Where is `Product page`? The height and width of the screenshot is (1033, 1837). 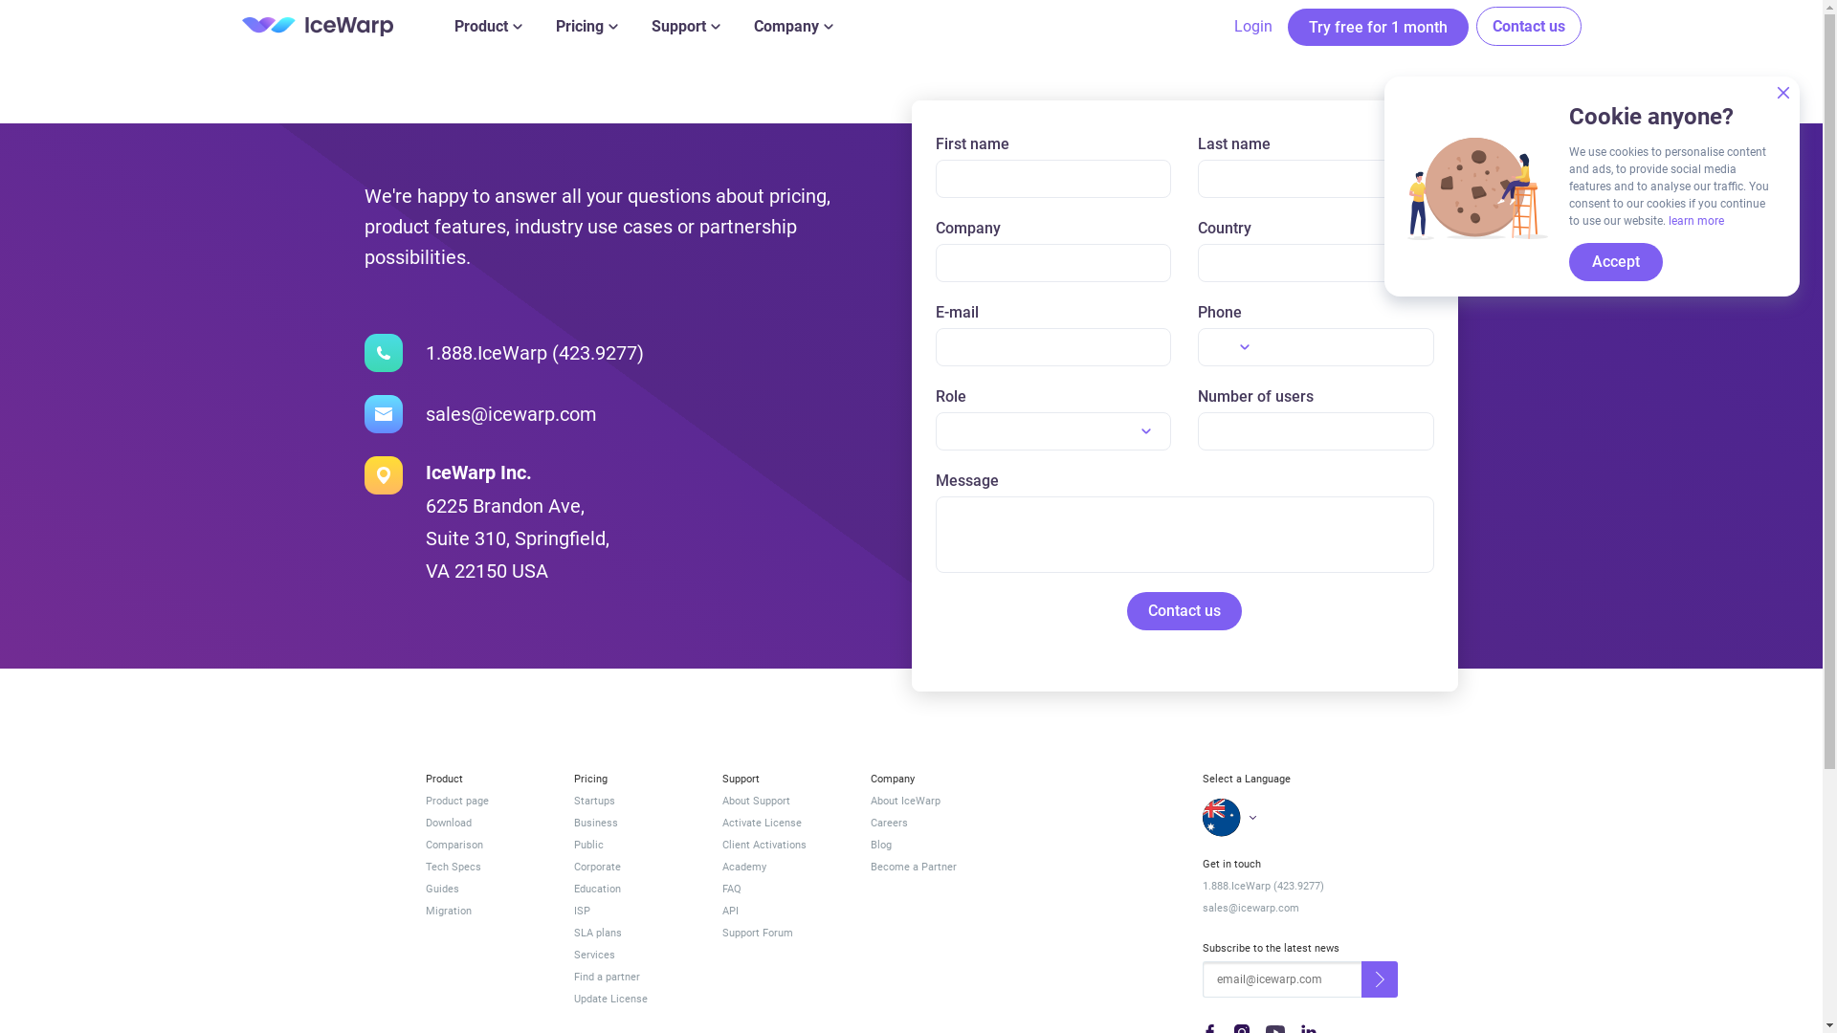 Product page is located at coordinates (486, 802).